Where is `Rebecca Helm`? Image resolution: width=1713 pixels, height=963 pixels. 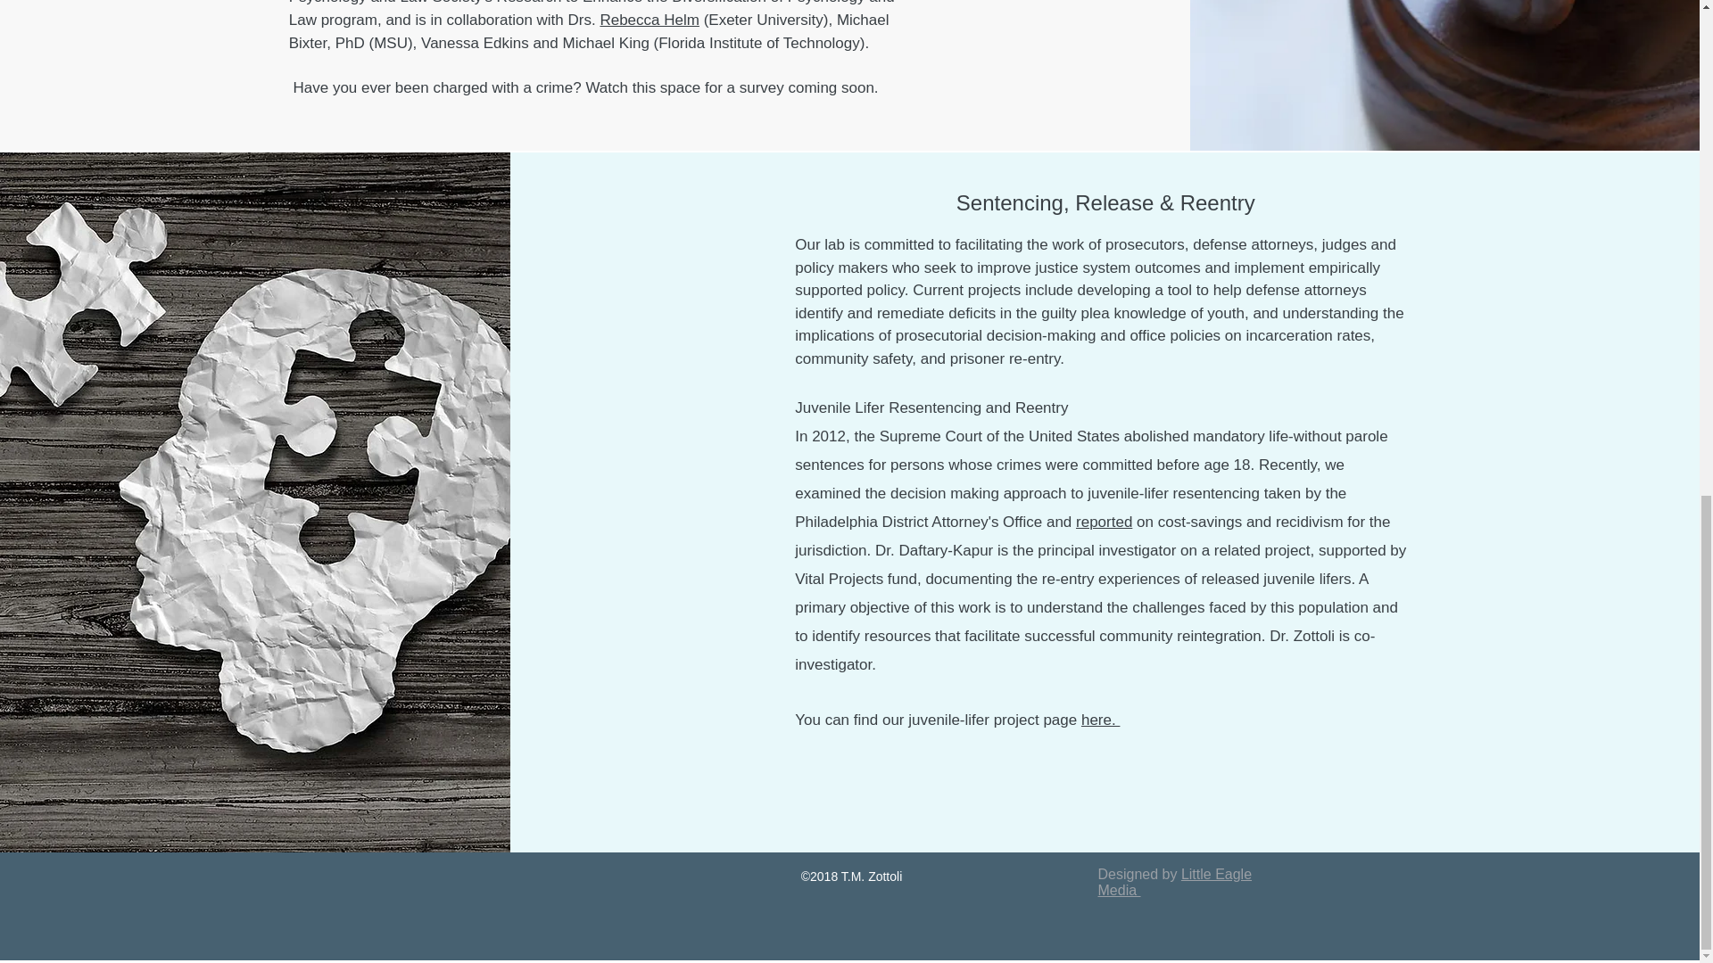 Rebecca Helm is located at coordinates (650, 20).